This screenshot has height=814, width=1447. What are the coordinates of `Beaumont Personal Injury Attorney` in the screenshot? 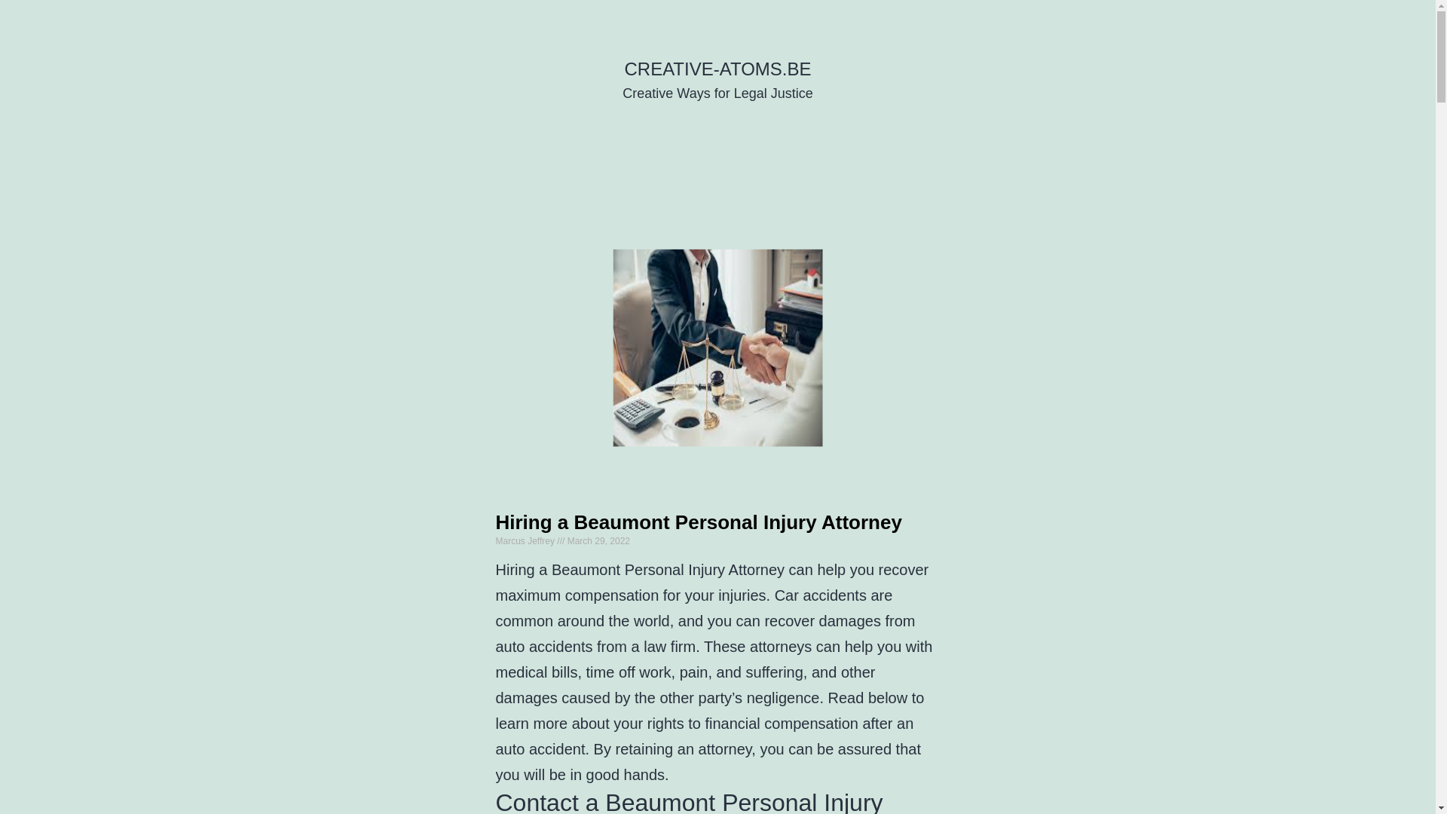 It's located at (668, 570).